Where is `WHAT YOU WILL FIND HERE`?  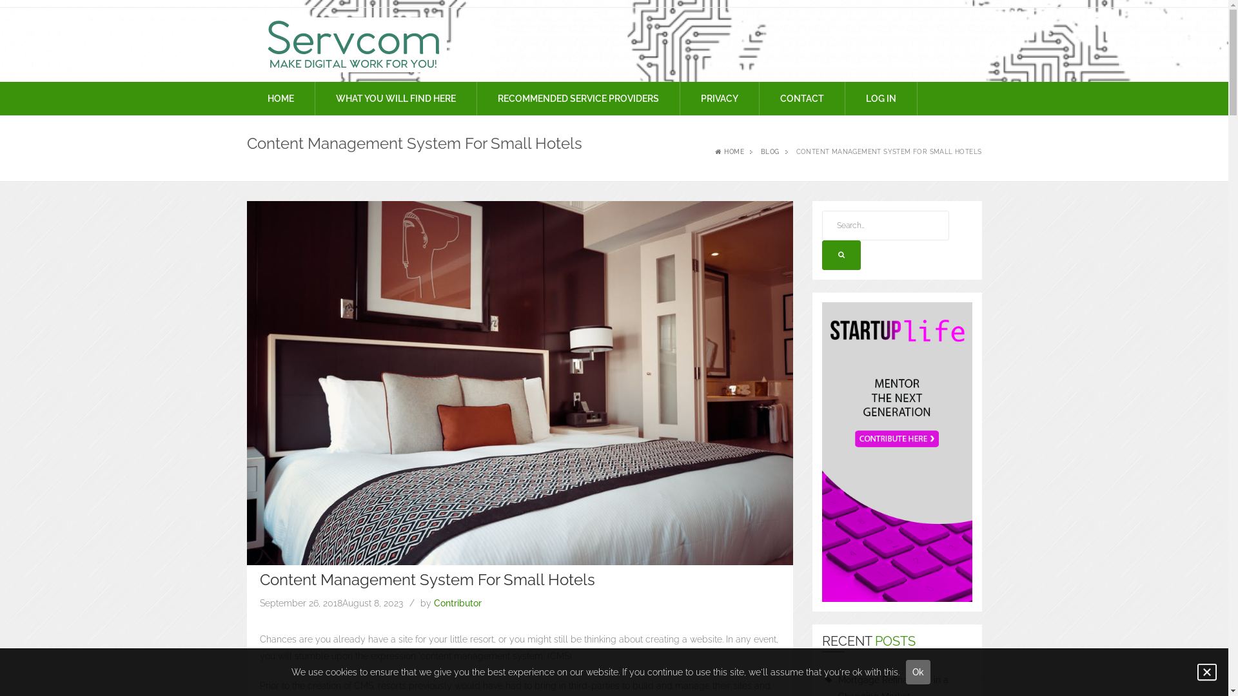
WHAT YOU WILL FIND HERE is located at coordinates (395, 99).